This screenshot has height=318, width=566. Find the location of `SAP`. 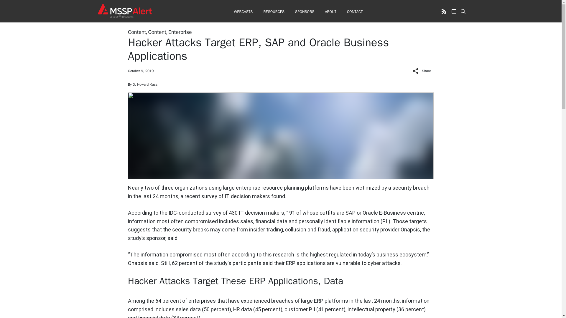

SAP is located at coordinates (350, 213).